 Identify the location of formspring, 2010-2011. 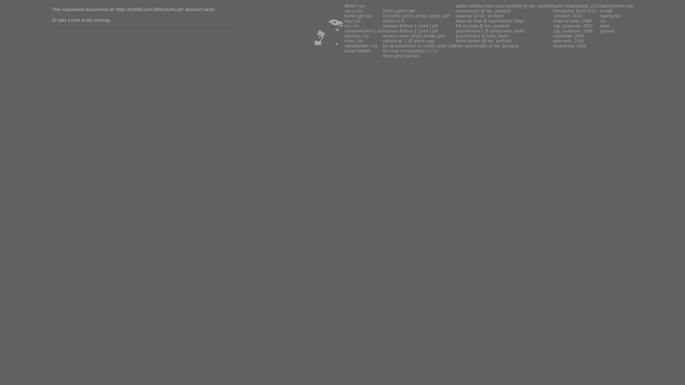
(575, 11).